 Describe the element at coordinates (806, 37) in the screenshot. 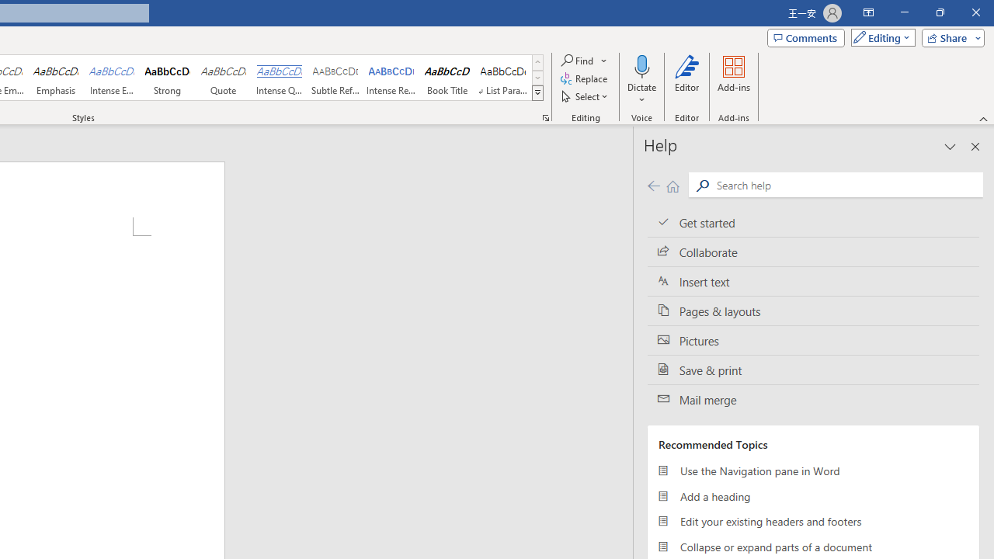

I see `Comments` at that location.